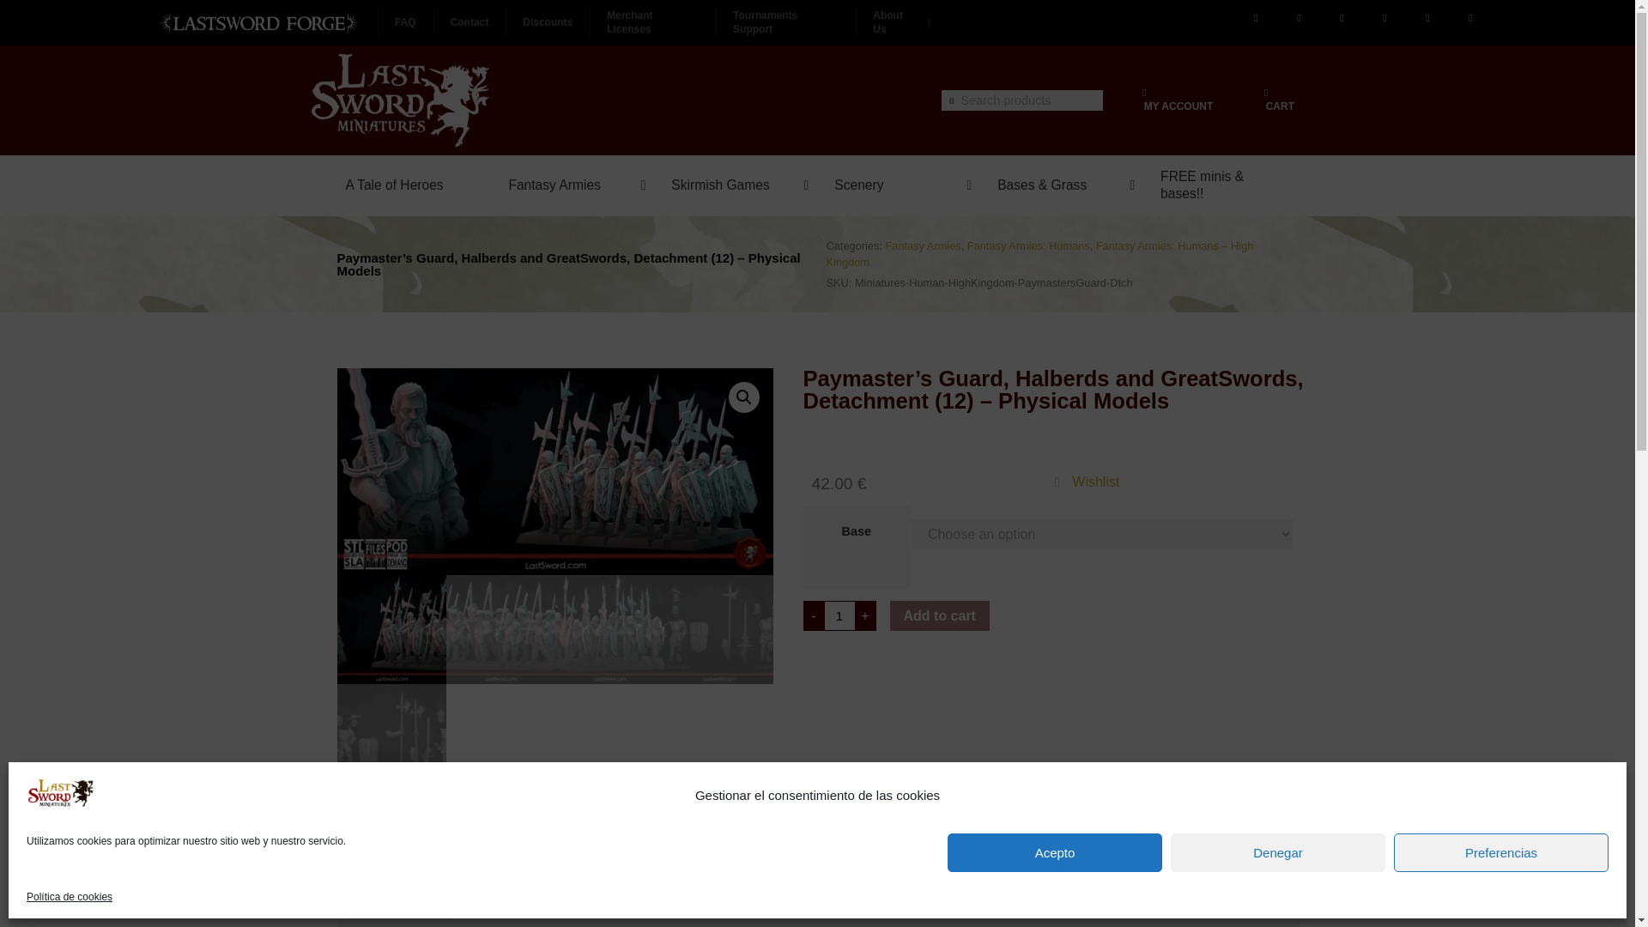 This screenshot has height=927, width=1648. What do you see at coordinates (785, 22) in the screenshot?
I see `Tournaments Support` at bounding box center [785, 22].